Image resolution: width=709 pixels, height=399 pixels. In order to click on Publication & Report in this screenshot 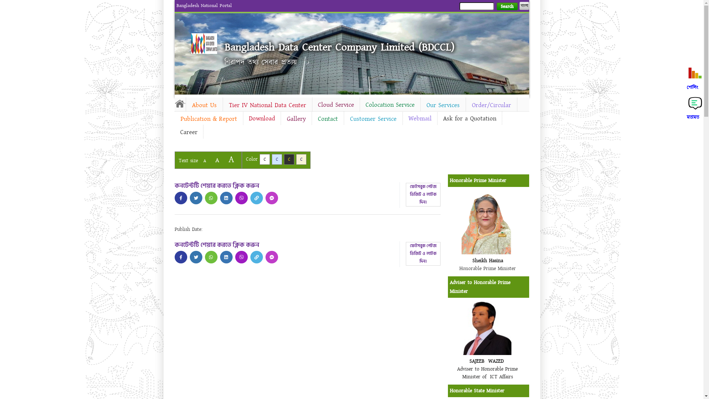, I will do `click(208, 119)`.